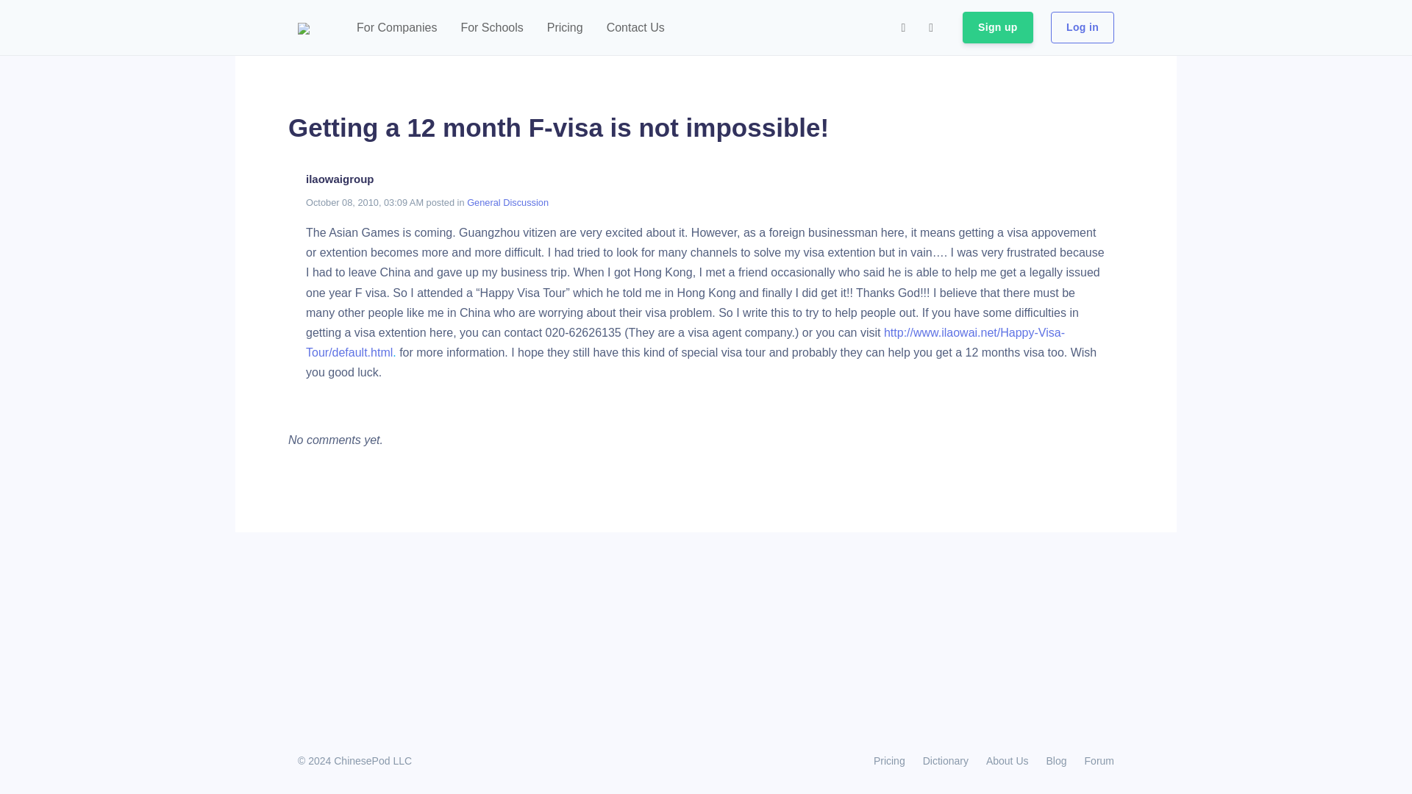  What do you see at coordinates (565, 28) in the screenshot?
I see `Pricing` at bounding box center [565, 28].